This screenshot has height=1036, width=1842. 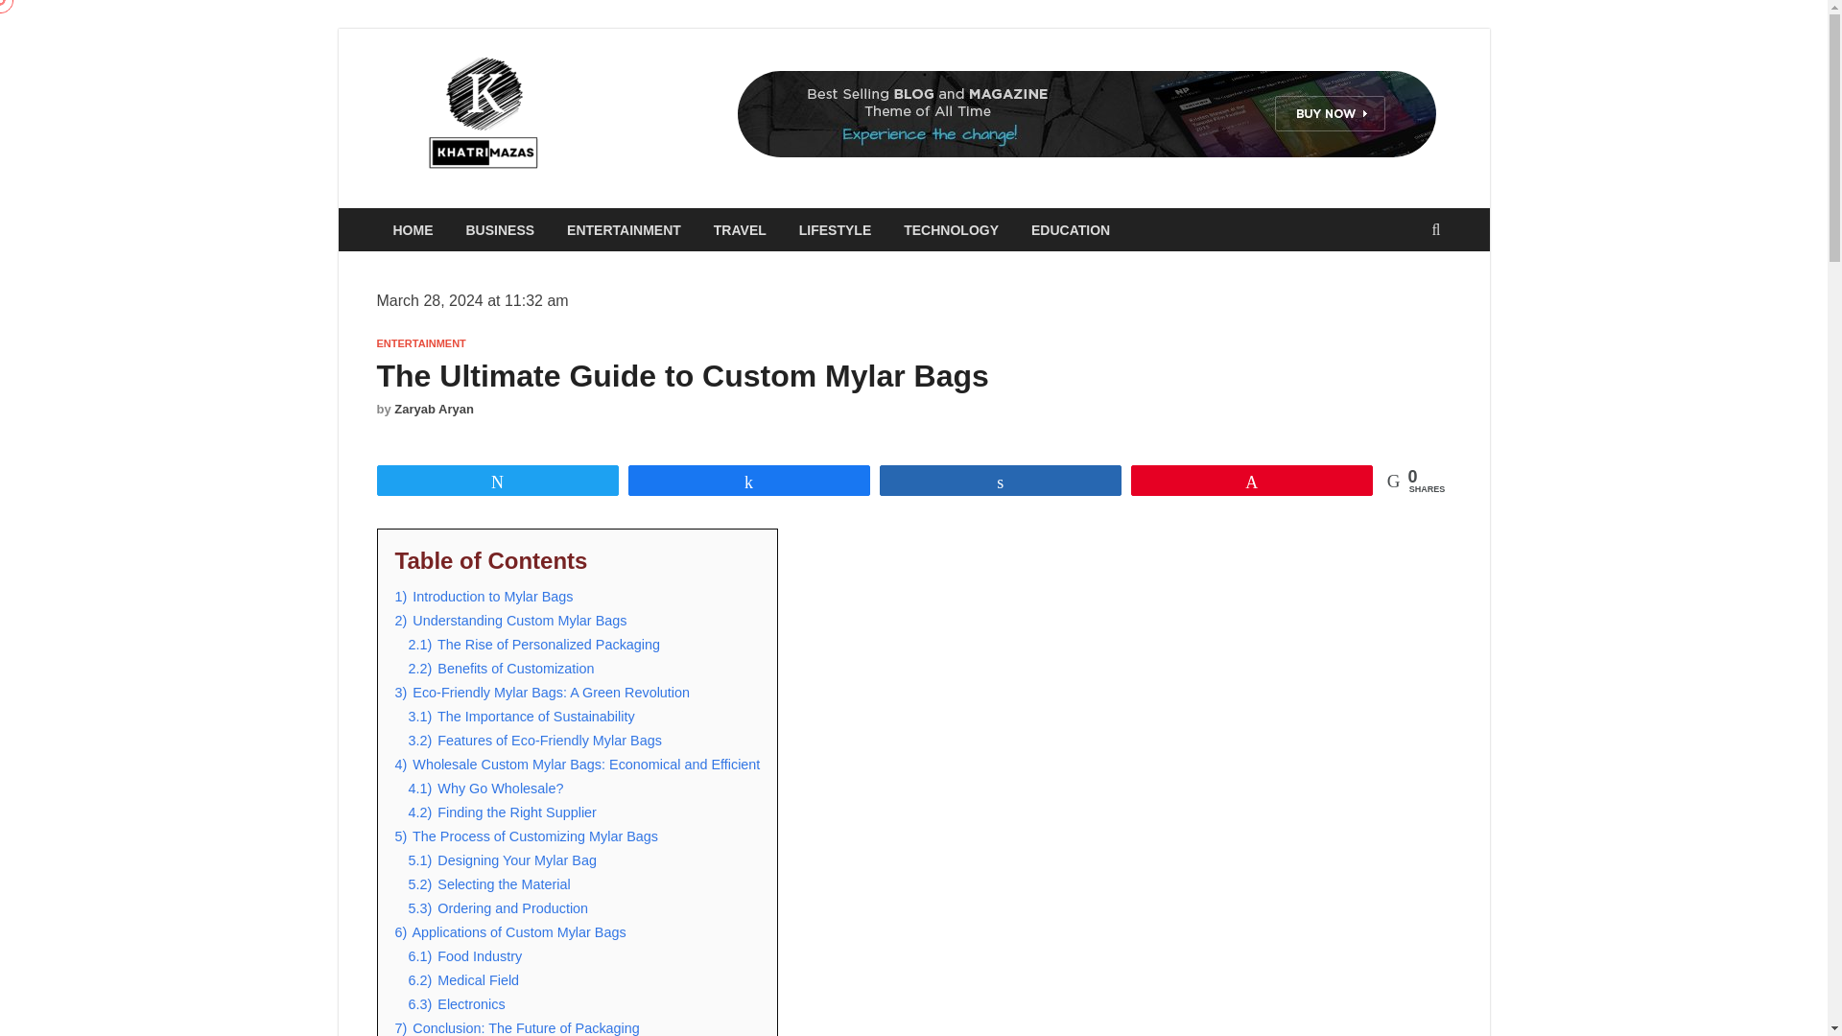 I want to click on TRAVEL, so click(x=741, y=230).